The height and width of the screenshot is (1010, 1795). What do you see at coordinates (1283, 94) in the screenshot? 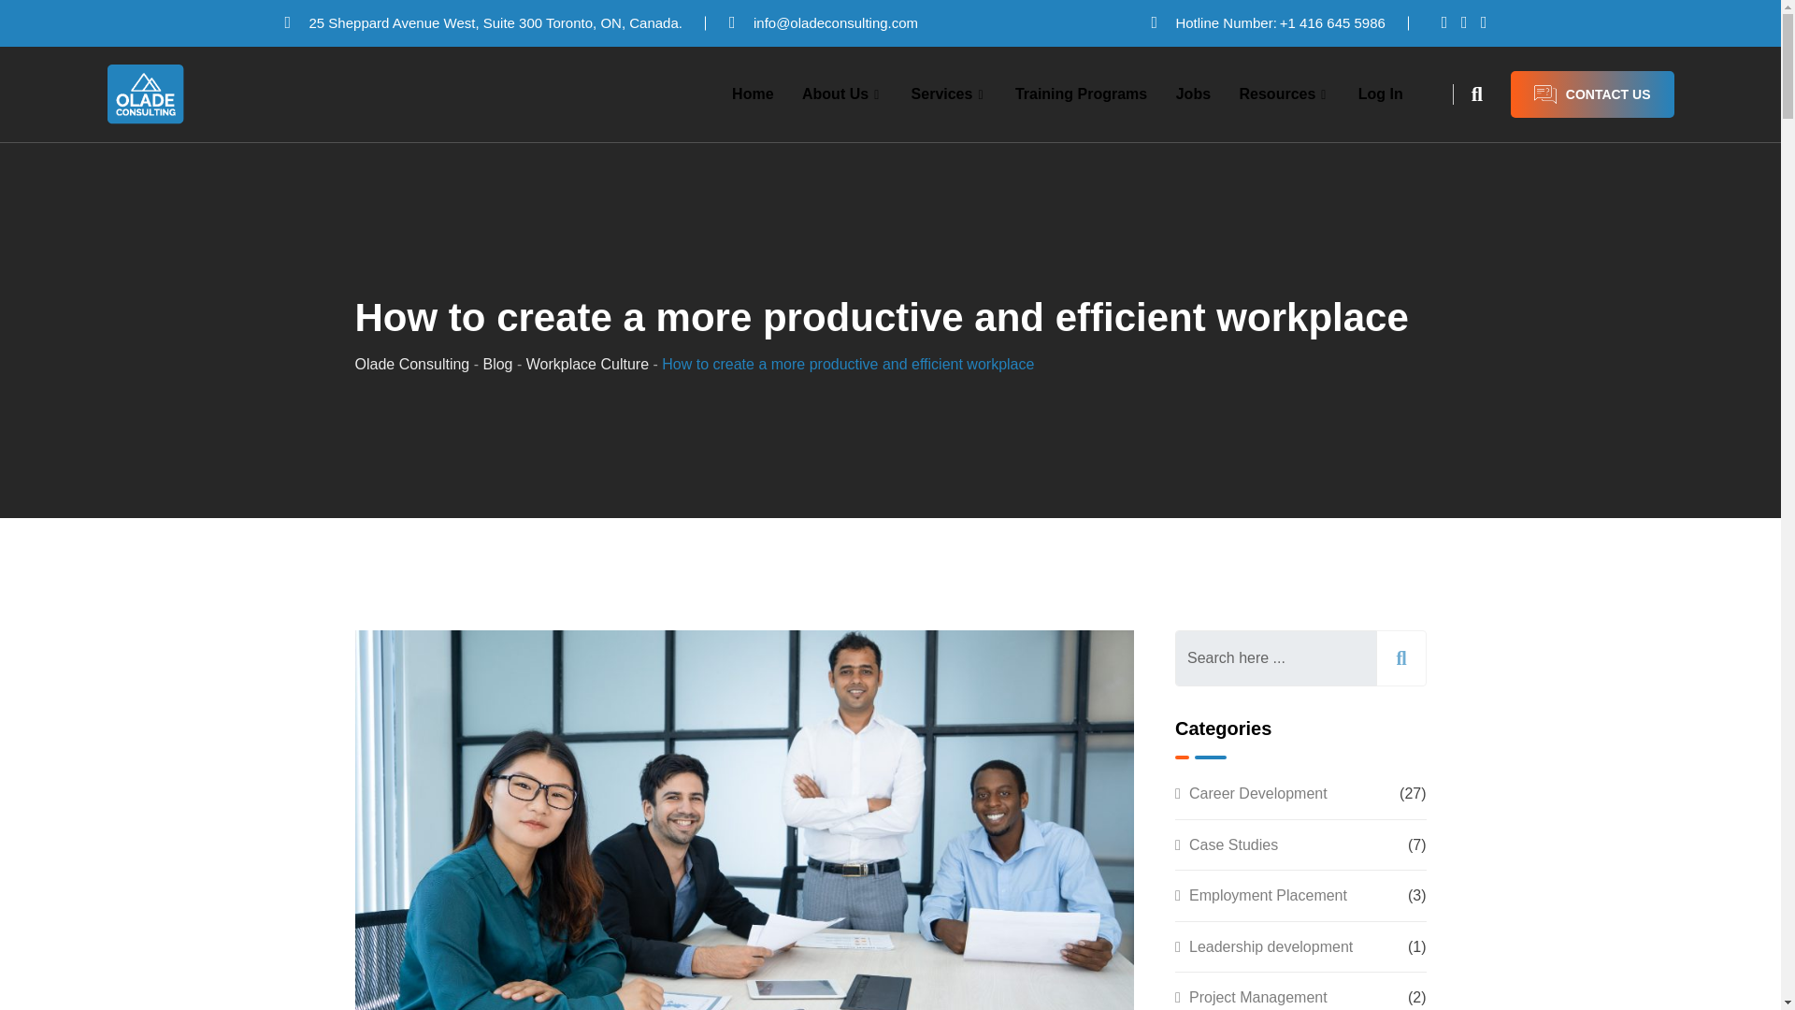
I see `Resources` at bounding box center [1283, 94].